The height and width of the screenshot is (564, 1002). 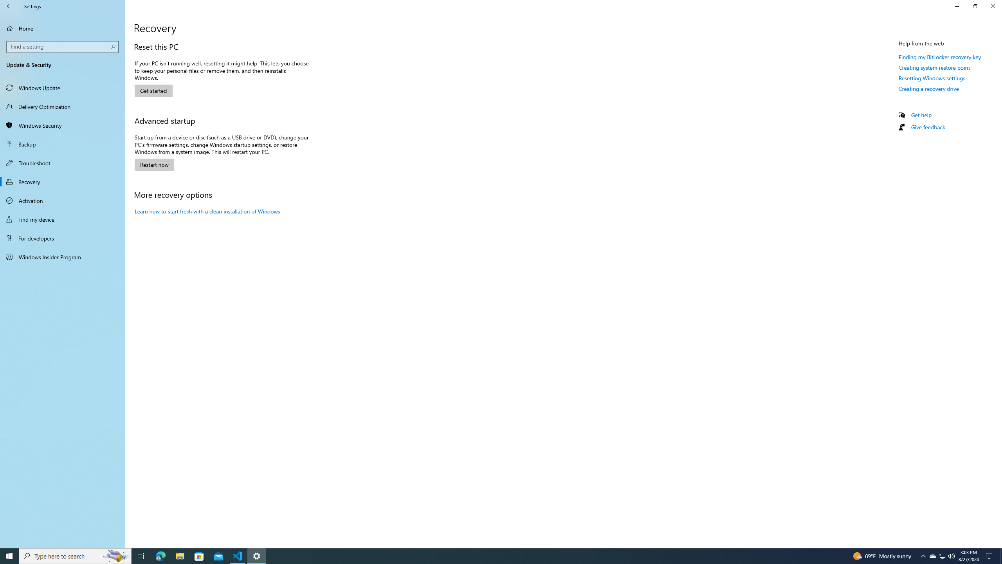 I want to click on Finding my BitLocker recovery key, so click(x=940, y=57).